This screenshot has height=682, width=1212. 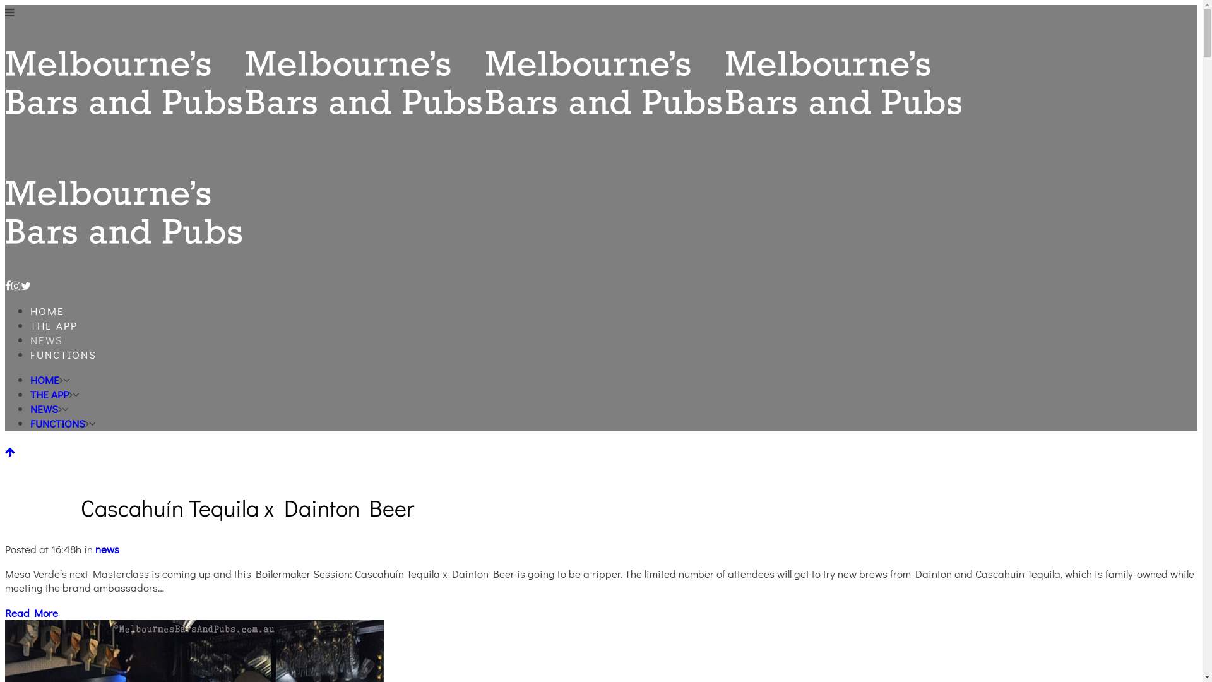 What do you see at coordinates (107, 549) in the screenshot?
I see `news` at bounding box center [107, 549].